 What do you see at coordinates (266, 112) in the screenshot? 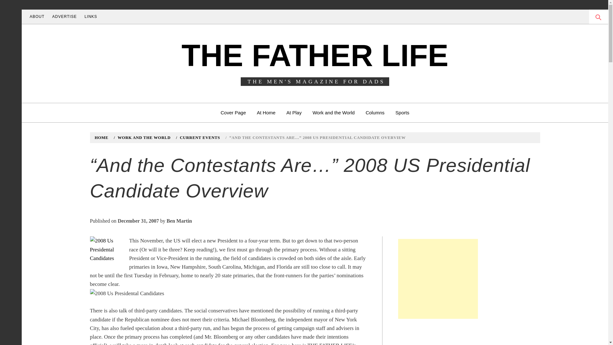
I see `At Home` at bounding box center [266, 112].